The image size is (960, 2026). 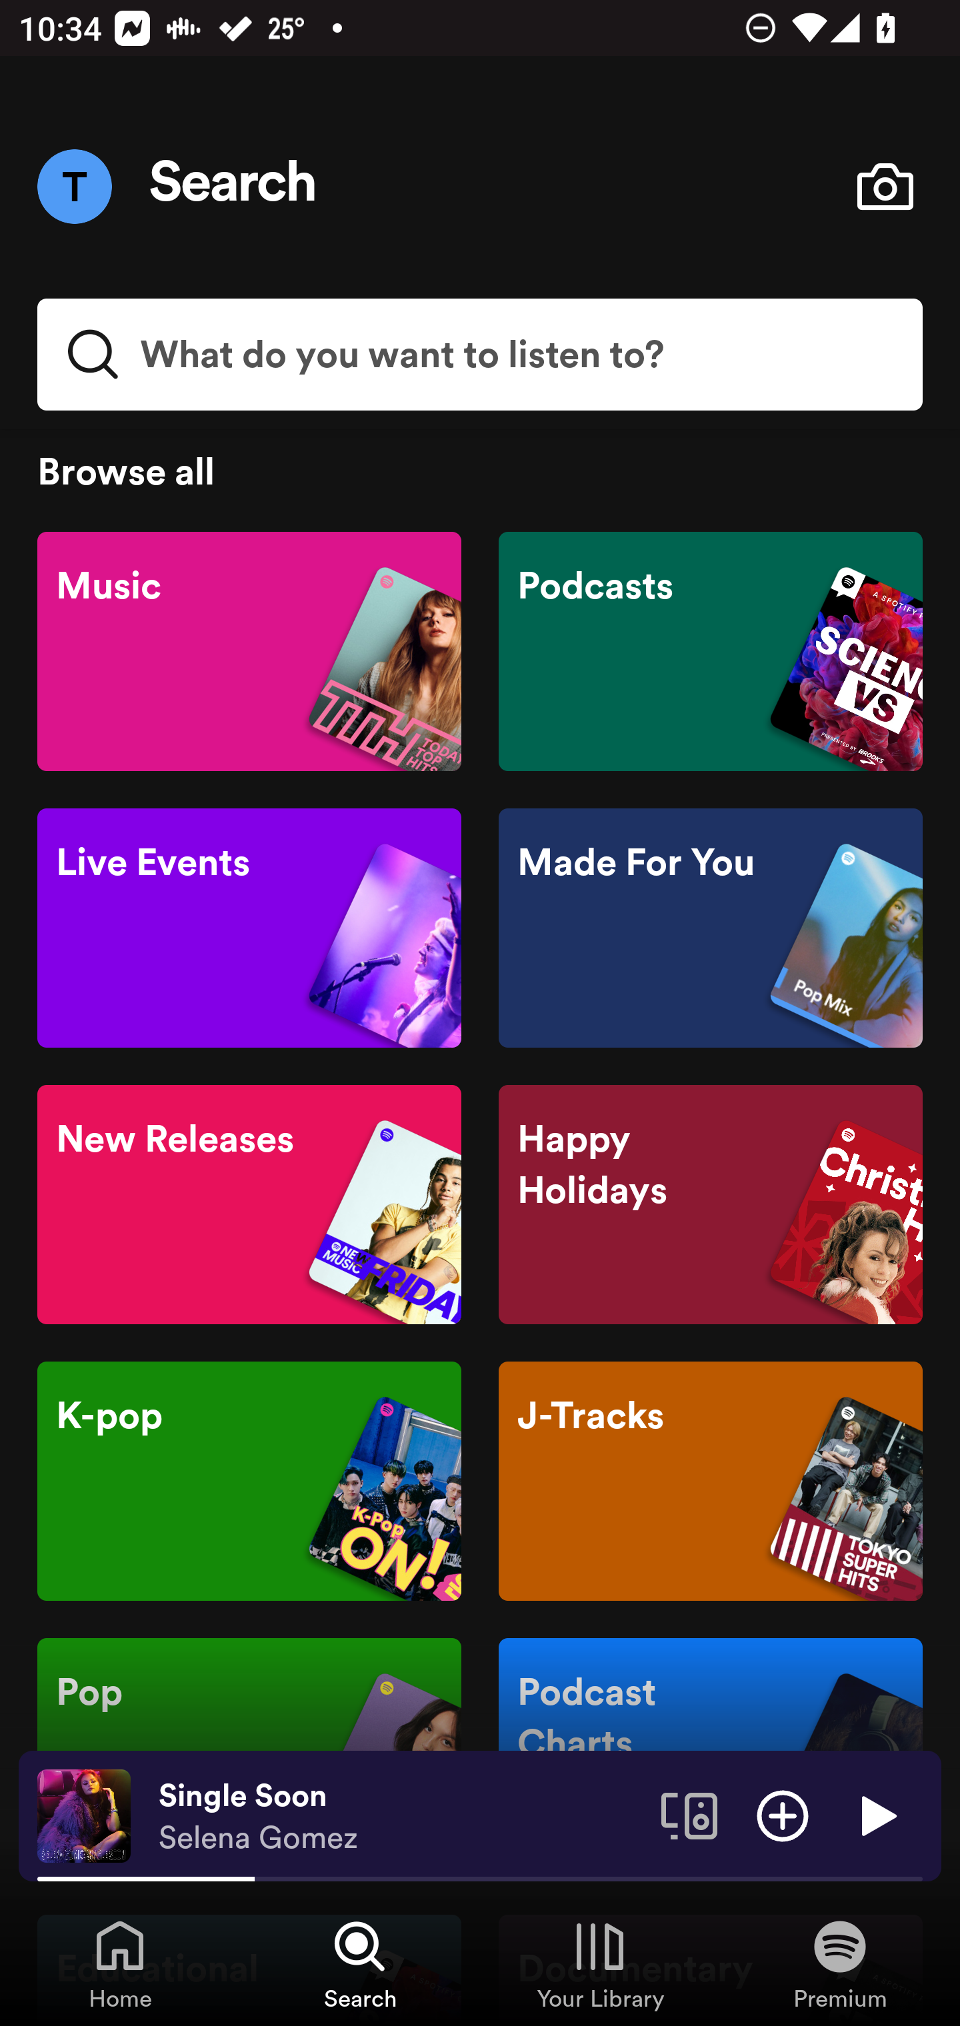 What do you see at coordinates (84, 1815) in the screenshot?
I see `The cover art of the currently playing track` at bounding box center [84, 1815].